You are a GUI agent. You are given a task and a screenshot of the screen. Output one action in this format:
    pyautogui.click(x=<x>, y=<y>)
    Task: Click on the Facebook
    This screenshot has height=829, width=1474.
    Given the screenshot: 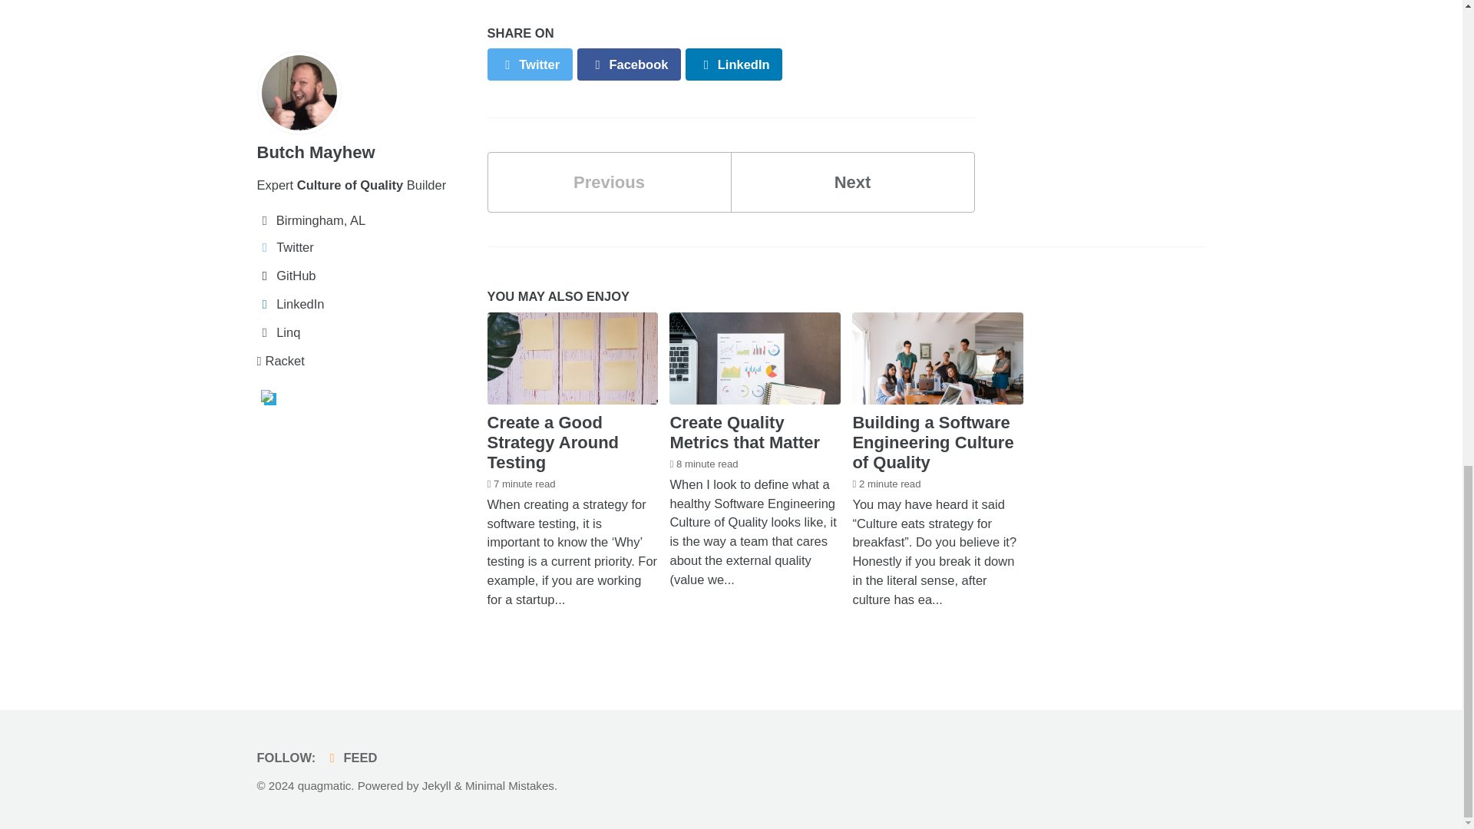 What is the action you would take?
    pyautogui.click(x=630, y=63)
    